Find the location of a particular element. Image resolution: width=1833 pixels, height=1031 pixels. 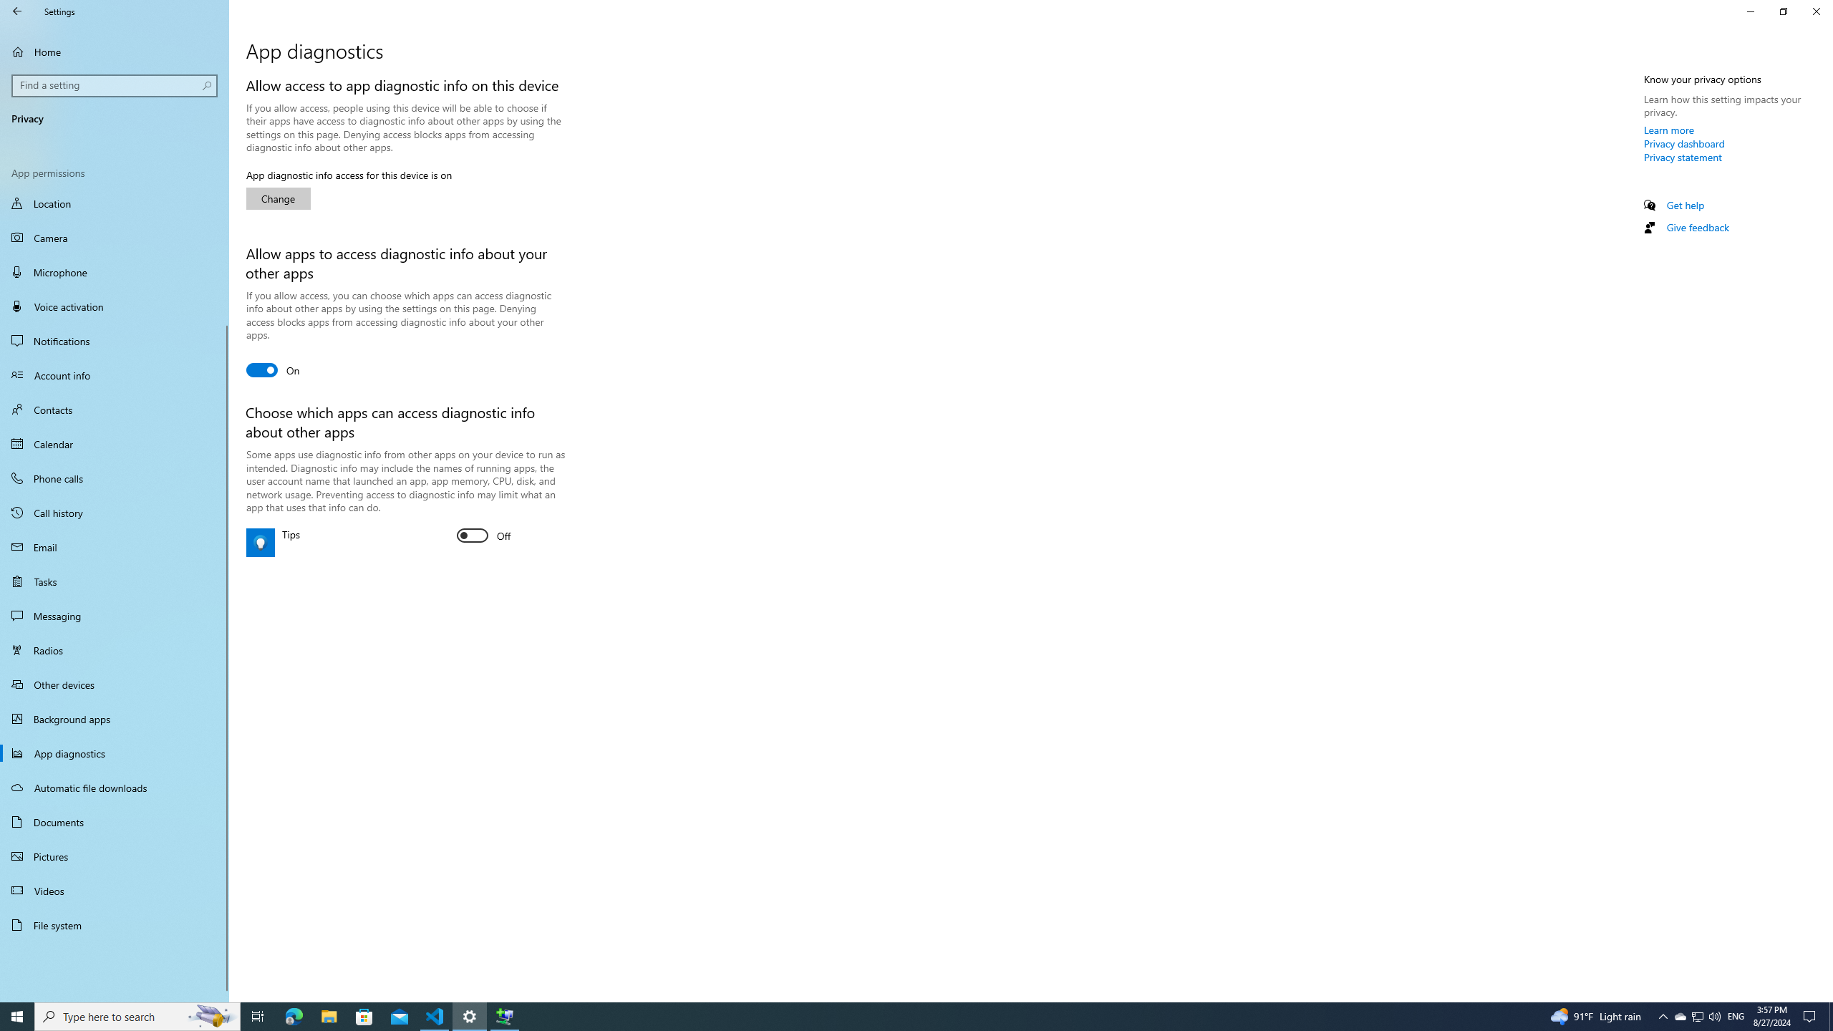

Type here to search is located at coordinates (137, 1017).